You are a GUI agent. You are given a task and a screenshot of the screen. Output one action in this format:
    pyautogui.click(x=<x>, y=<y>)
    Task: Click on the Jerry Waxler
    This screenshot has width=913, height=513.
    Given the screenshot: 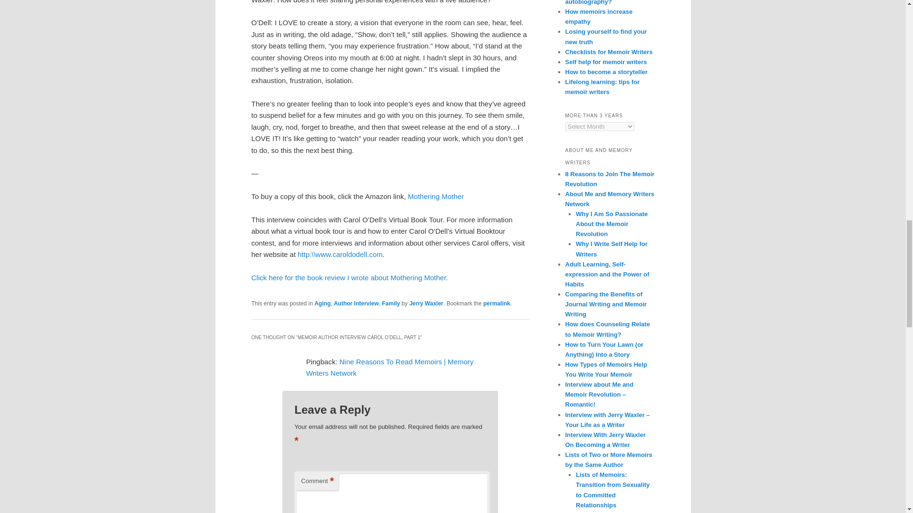 What is the action you would take?
    pyautogui.click(x=426, y=303)
    